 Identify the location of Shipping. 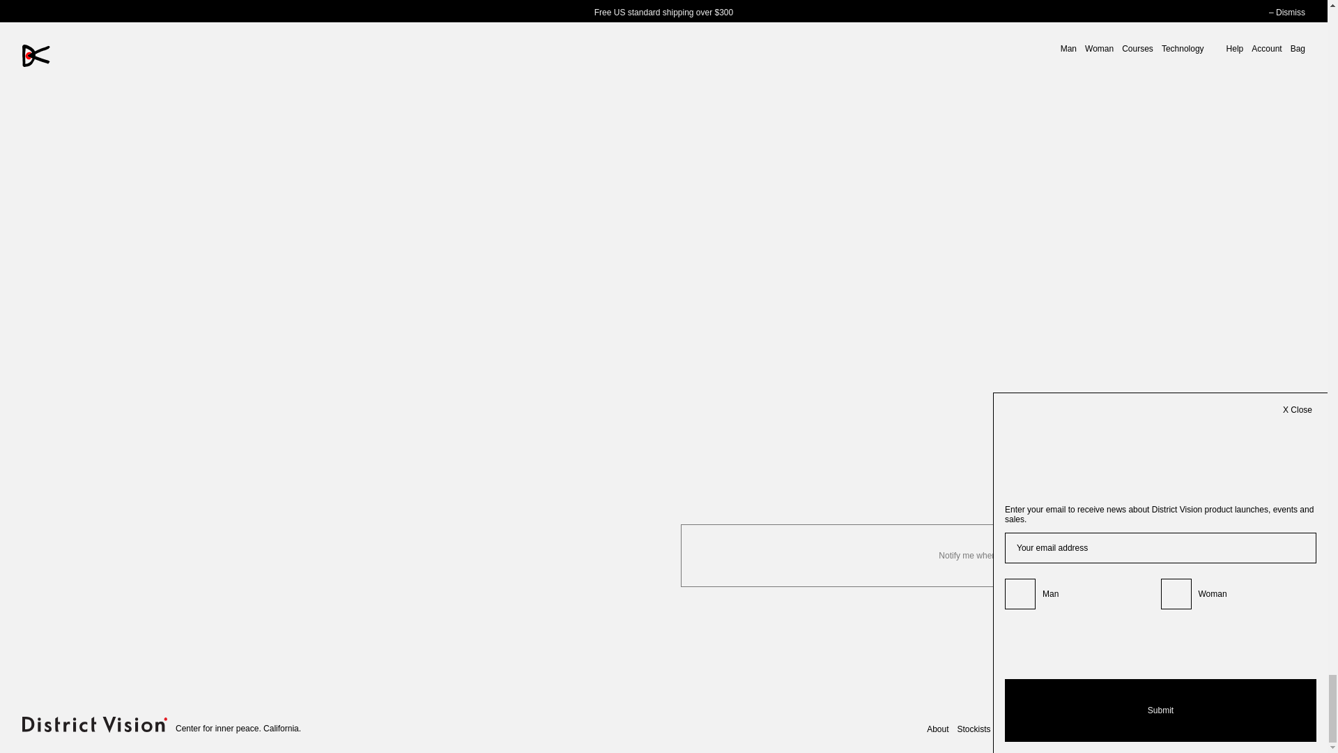
(1063, 727).